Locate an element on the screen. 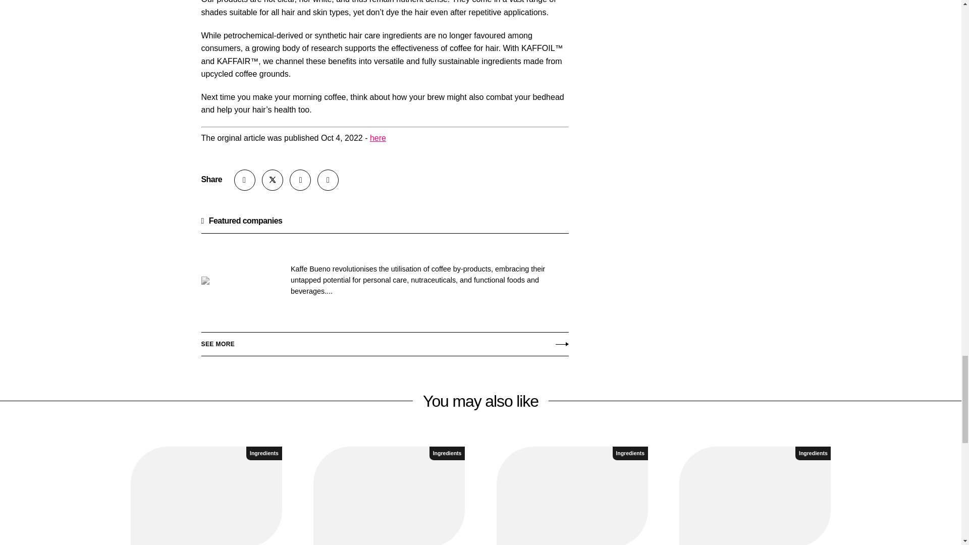 The image size is (969, 545). Follow Cosmetics Business on X is located at coordinates (272, 180).